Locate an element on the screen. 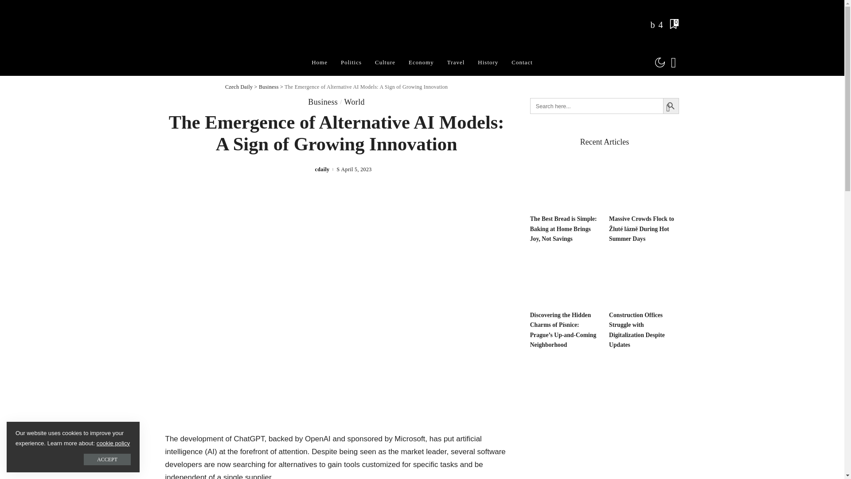 This screenshot has width=851, height=479. History is located at coordinates (488, 62).